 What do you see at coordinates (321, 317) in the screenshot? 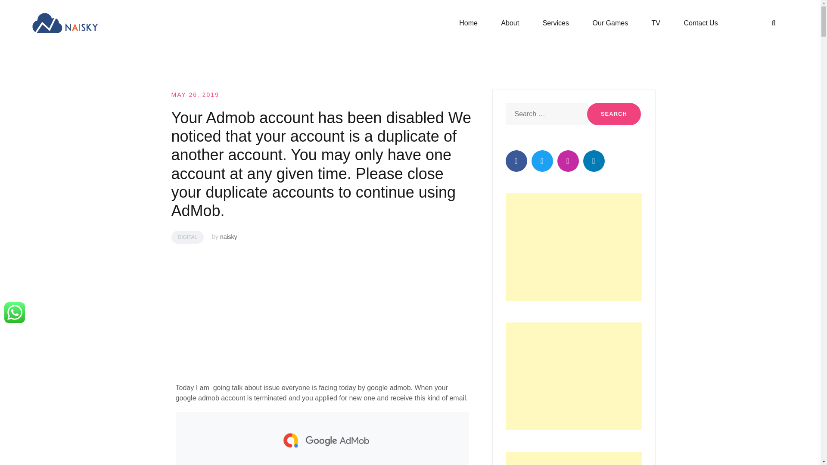
I see `Advertisement` at bounding box center [321, 317].